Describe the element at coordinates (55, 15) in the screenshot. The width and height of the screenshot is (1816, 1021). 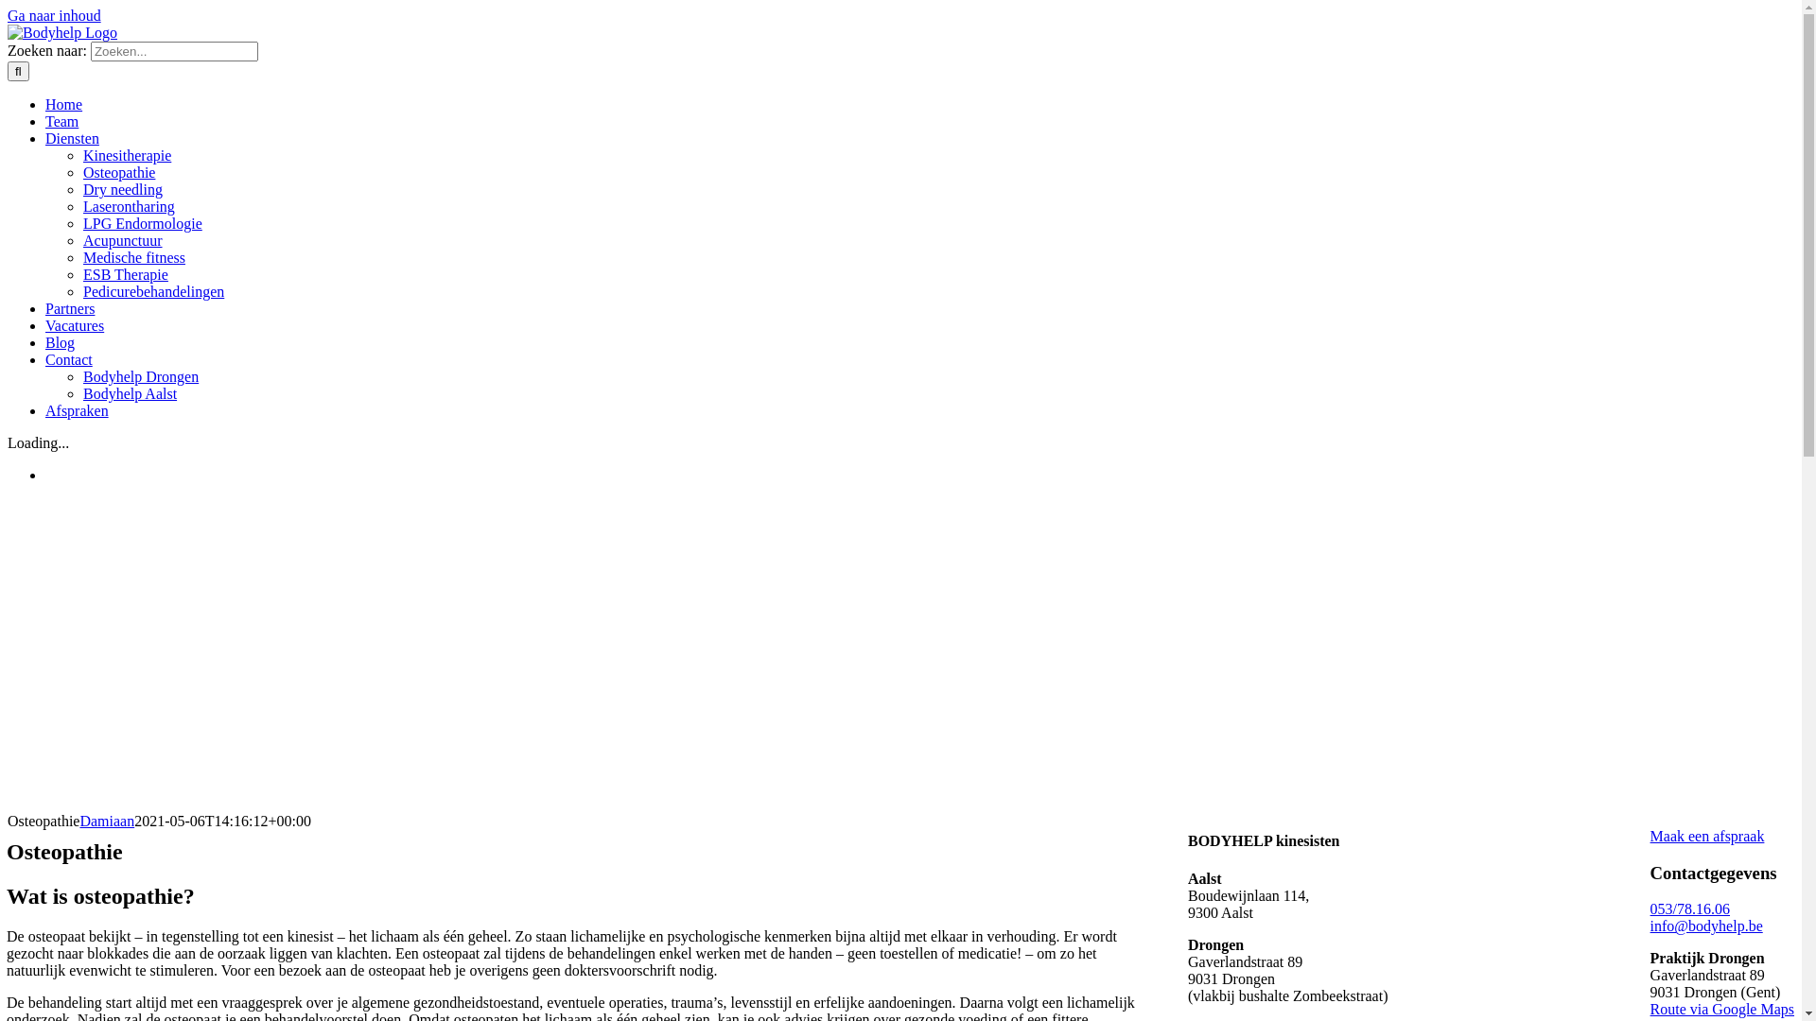
I see `Ga naar inhoud` at that location.